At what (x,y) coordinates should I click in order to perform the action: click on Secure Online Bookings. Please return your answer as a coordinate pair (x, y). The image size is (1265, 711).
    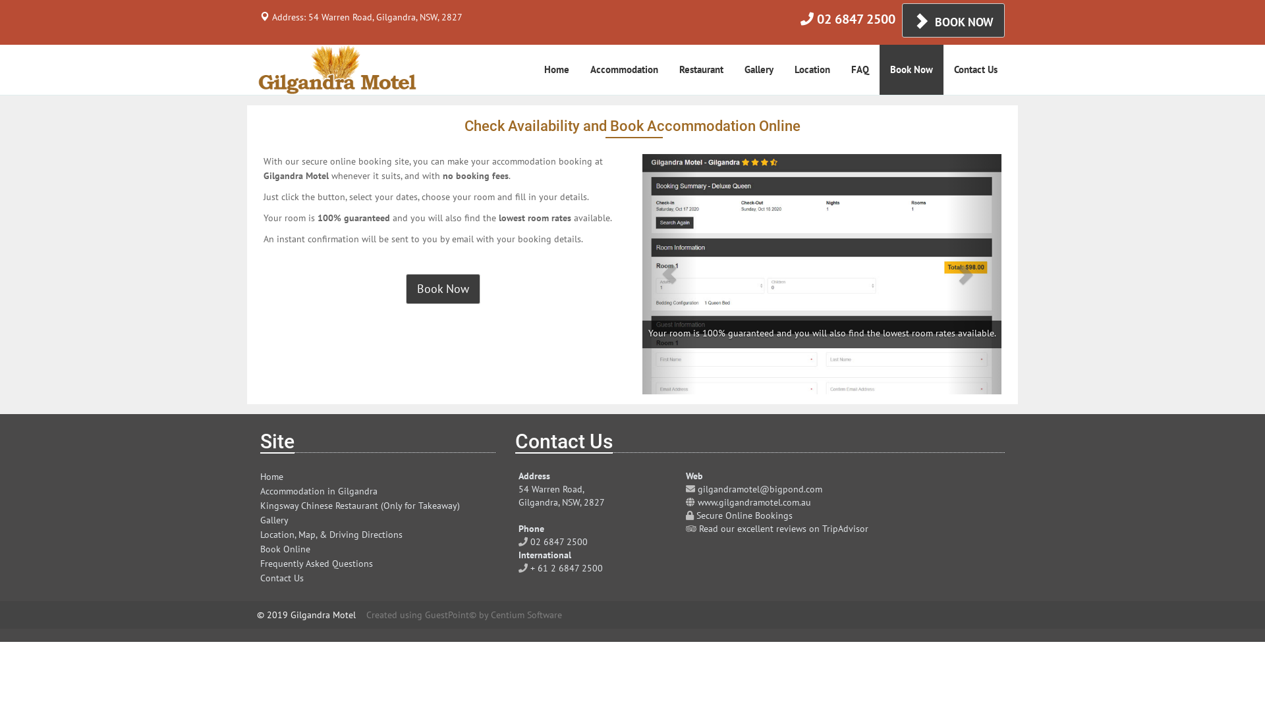
    Looking at the image, I should click on (745, 515).